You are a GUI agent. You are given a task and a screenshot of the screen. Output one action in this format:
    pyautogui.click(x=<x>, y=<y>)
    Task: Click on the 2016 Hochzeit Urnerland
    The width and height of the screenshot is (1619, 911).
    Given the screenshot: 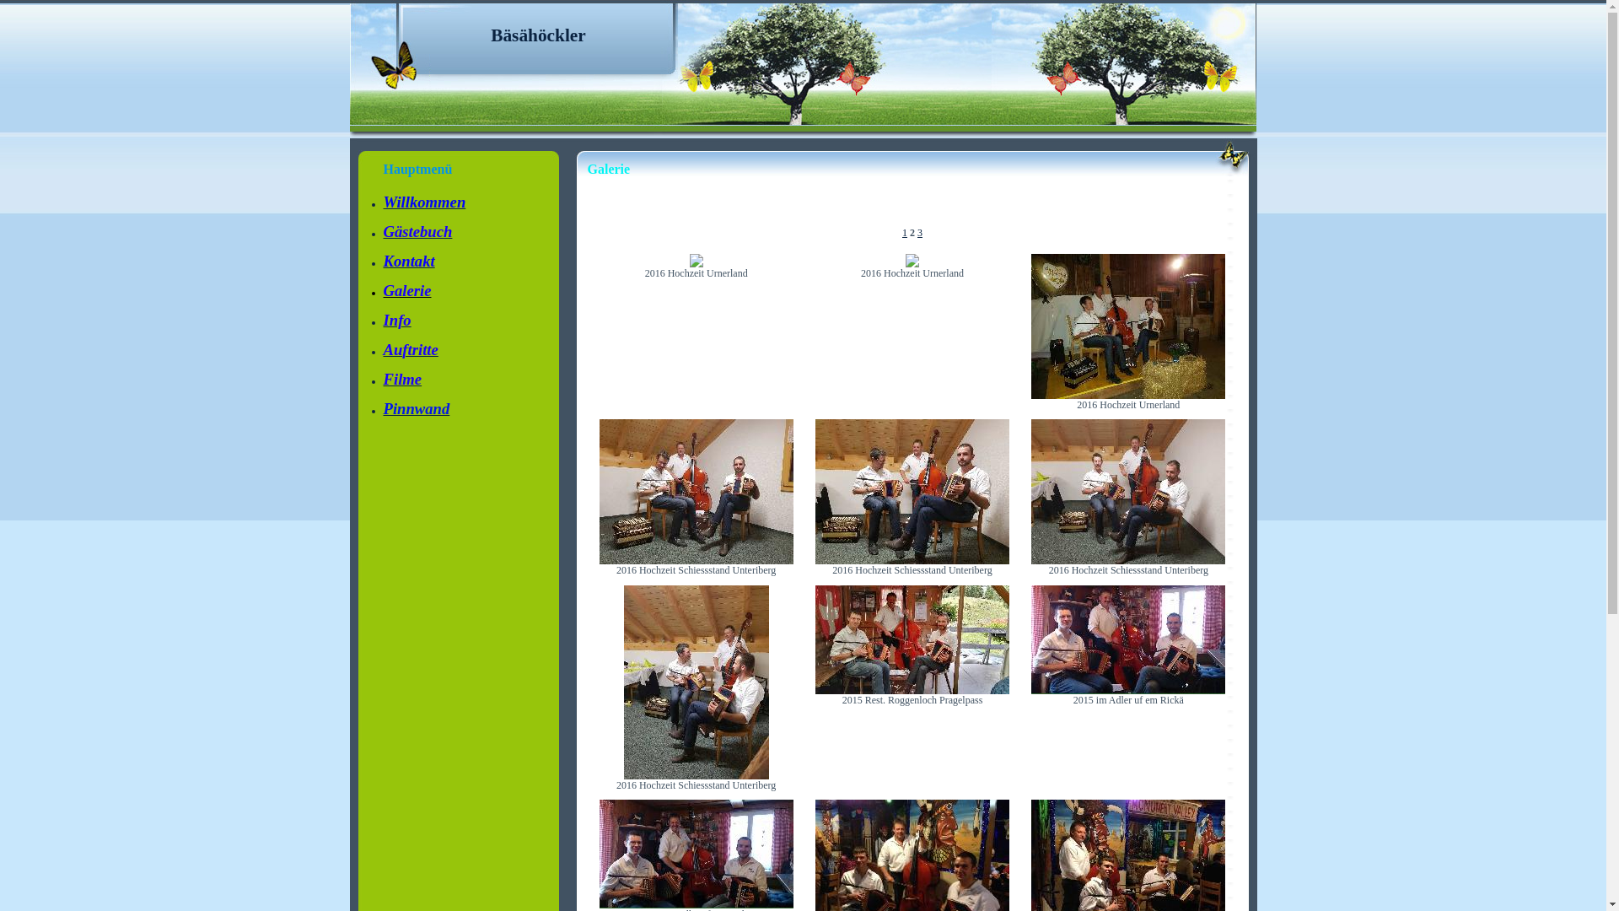 What is the action you would take?
    pyautogui.click(x=697, y=264)
    